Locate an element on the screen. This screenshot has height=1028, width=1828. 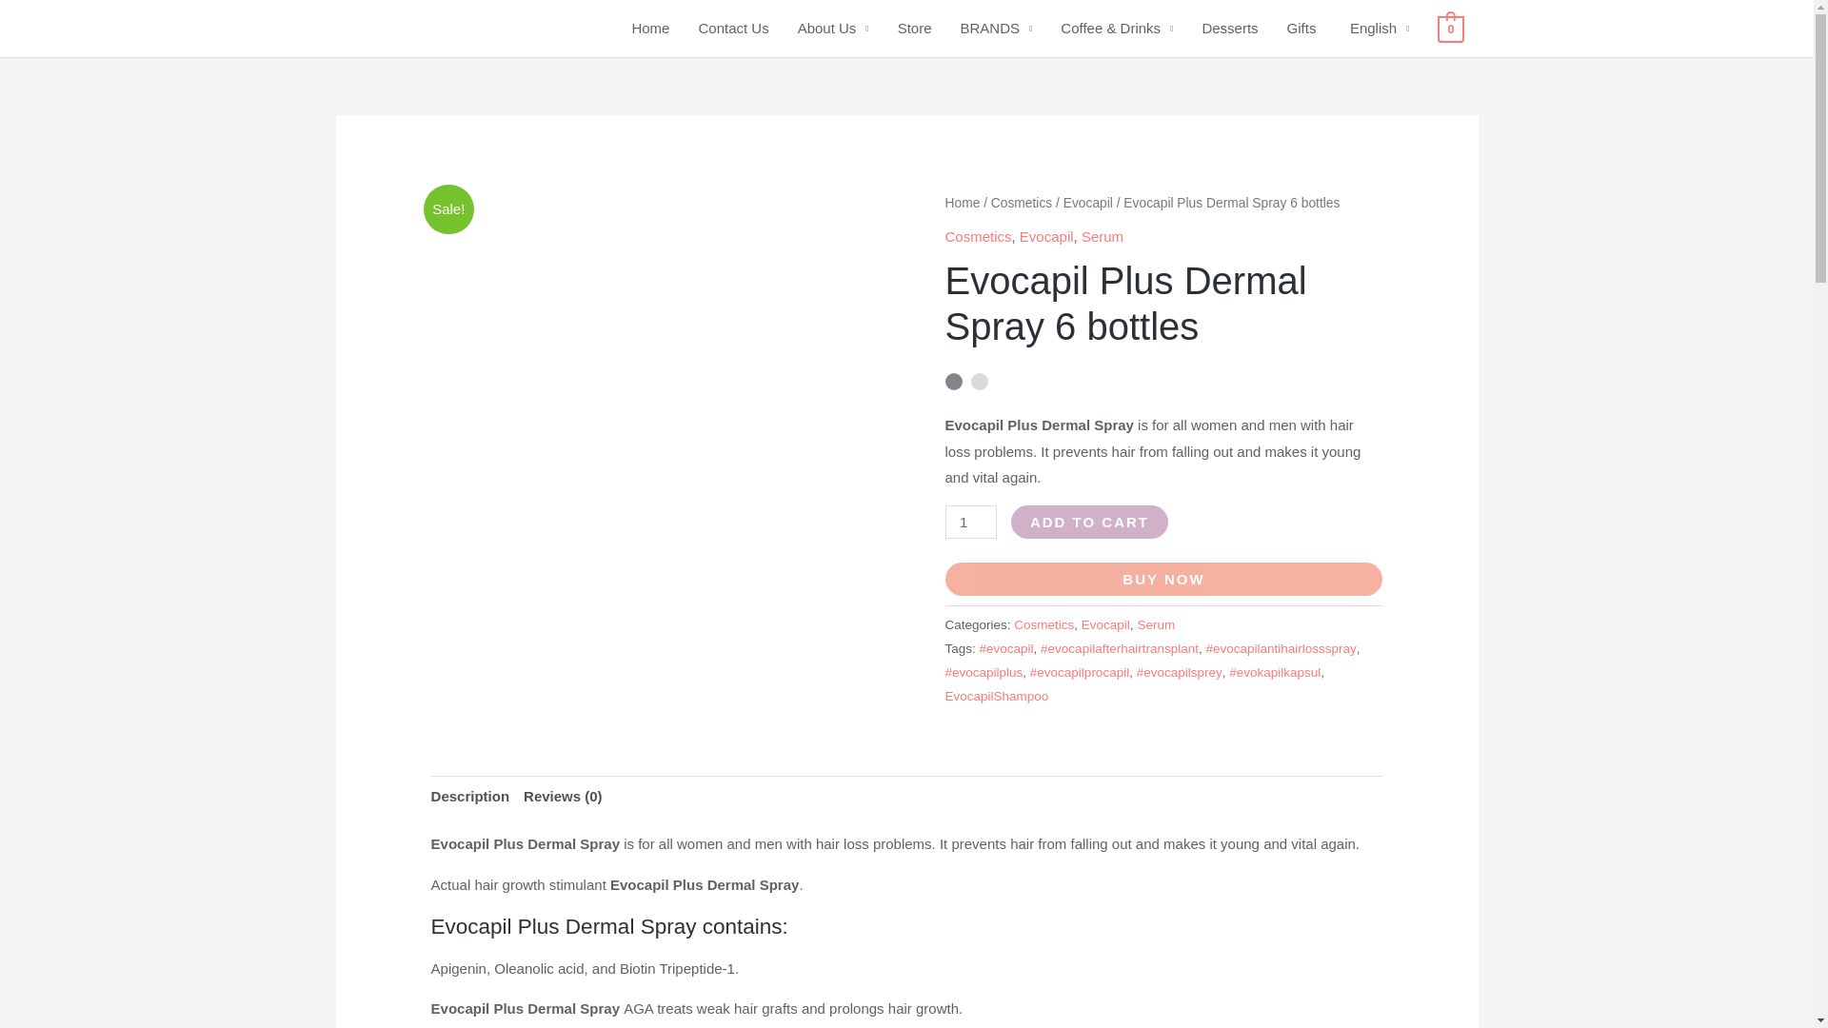
Cosmetics is located at coordinates (1021, 204).